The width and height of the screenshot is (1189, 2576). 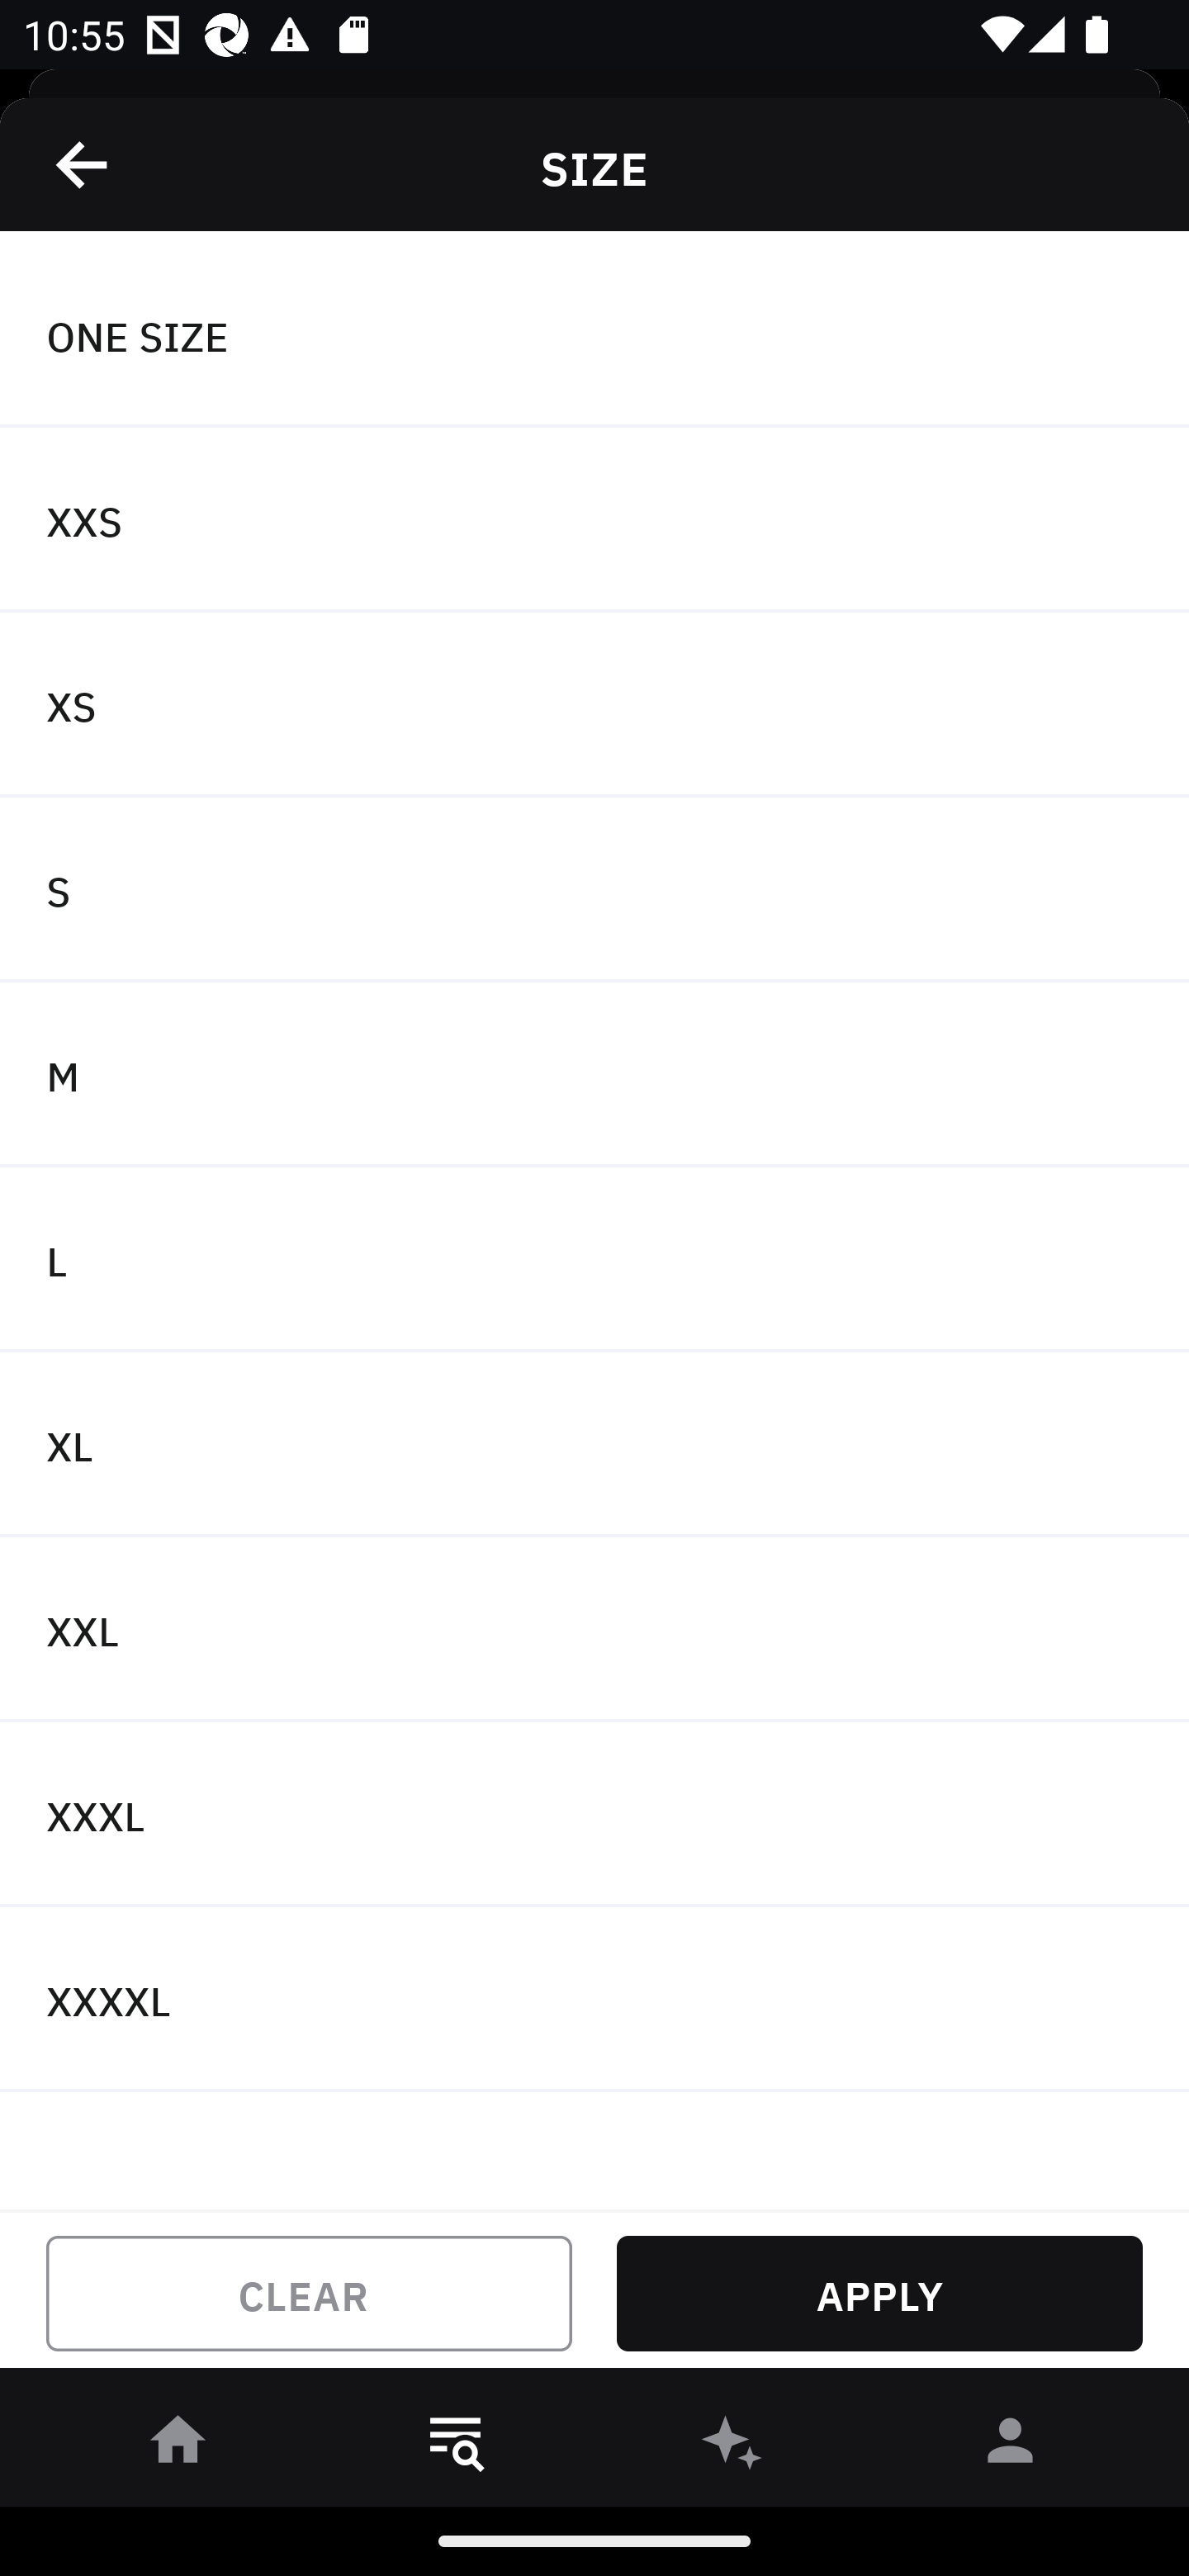 I want to click on APPLY, so click(x=879, y=2294).